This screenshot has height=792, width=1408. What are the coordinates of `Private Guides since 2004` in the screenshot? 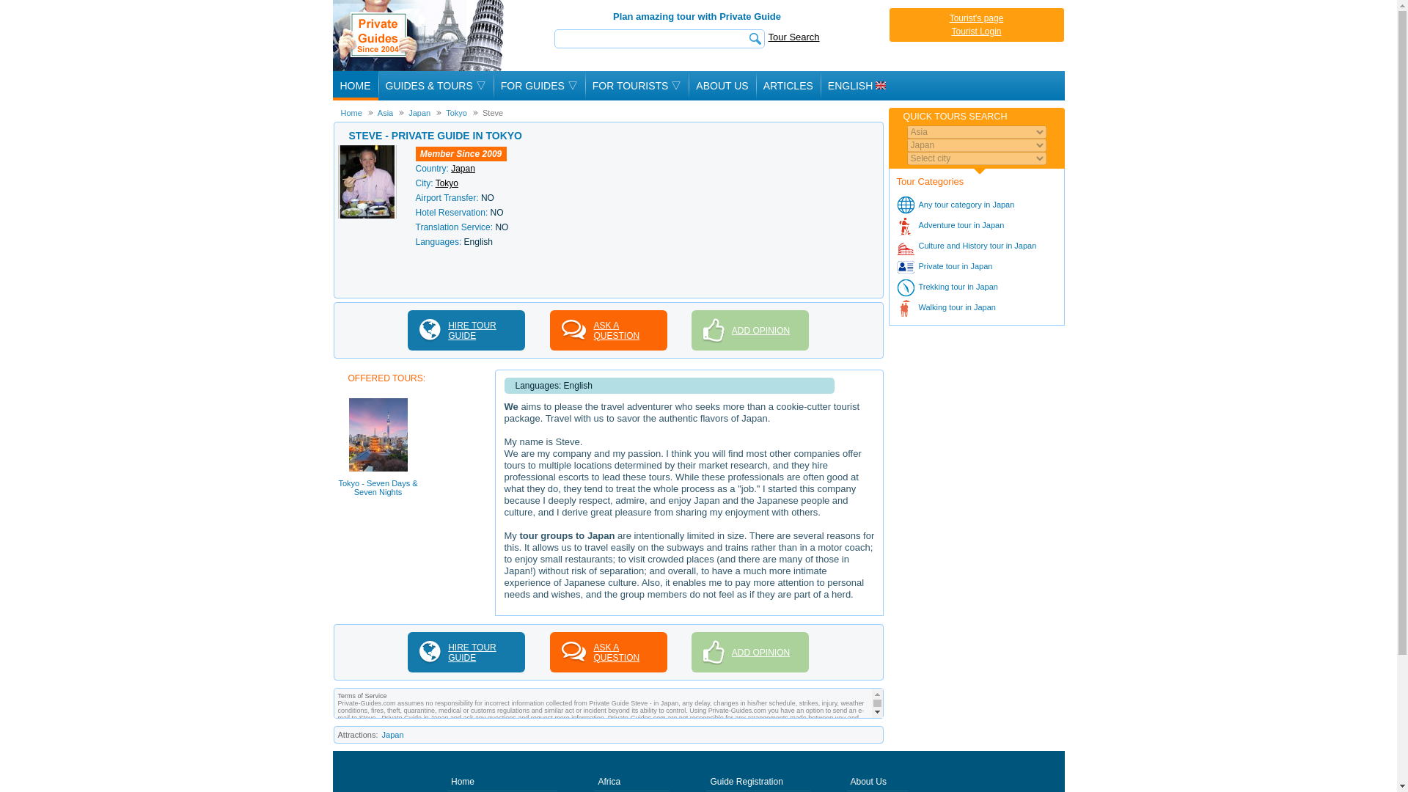 It's located at (419, 35).